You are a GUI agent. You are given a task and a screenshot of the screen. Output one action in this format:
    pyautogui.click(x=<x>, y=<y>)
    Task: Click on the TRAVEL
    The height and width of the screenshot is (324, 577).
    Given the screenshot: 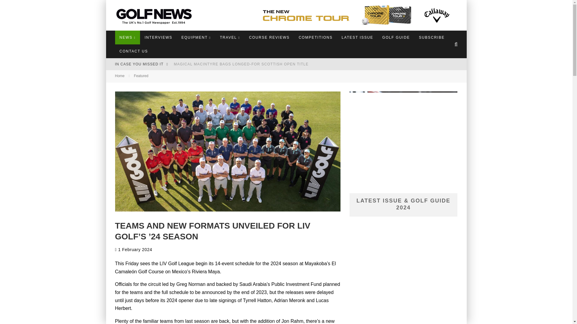 What is the action you would take?
    pyautogui.click(x=230, y=37)
    